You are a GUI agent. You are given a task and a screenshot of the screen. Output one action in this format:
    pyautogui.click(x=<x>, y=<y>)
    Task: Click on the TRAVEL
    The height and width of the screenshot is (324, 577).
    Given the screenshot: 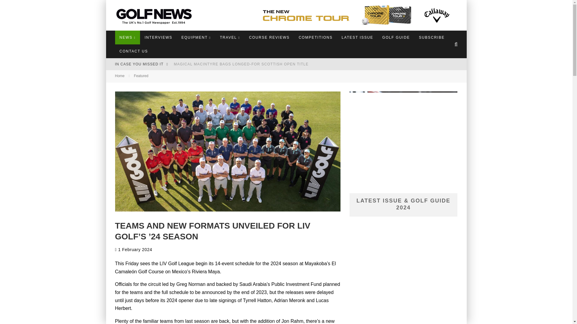 What is the action you would take?
    pyautogui.click(x=230, y=37)
    